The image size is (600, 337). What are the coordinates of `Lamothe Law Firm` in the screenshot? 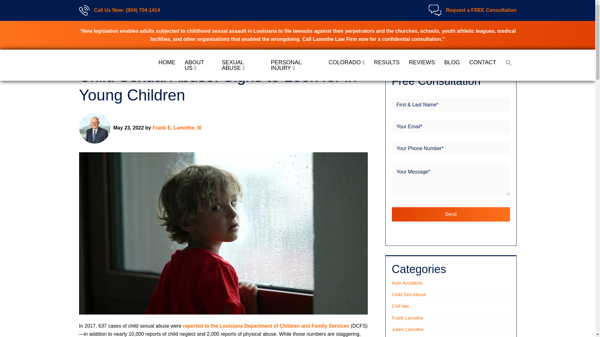 It's located at (110, 65).